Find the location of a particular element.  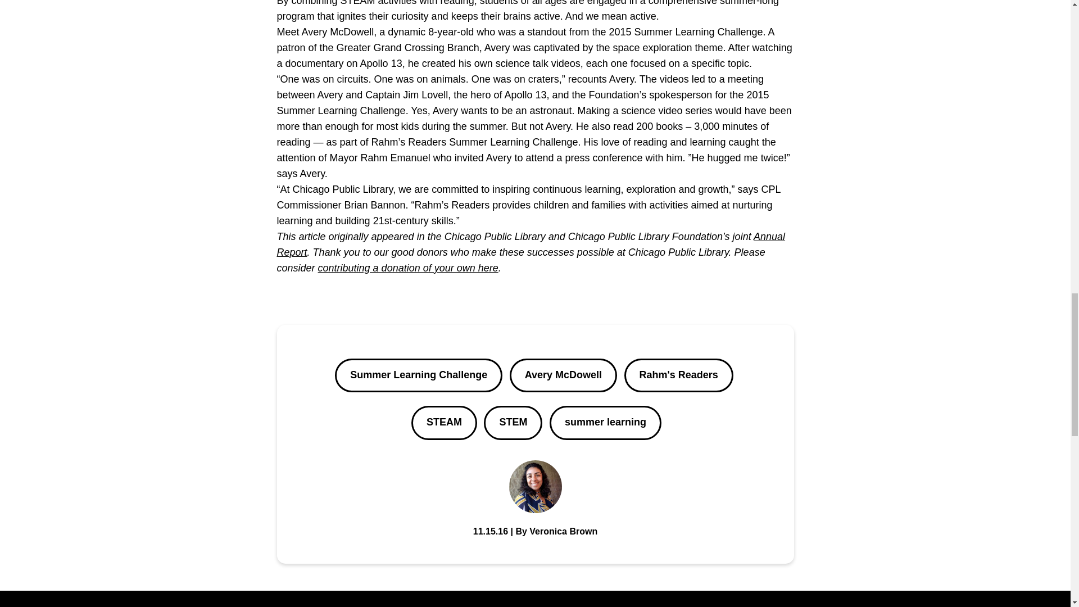

Rahm's Readers is located at coordinates (678, 375).